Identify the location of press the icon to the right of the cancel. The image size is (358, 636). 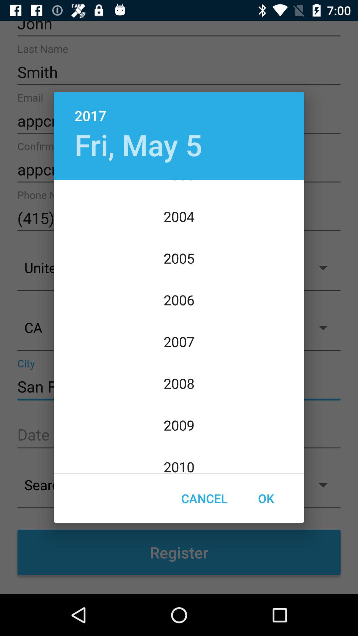
(266, 498).